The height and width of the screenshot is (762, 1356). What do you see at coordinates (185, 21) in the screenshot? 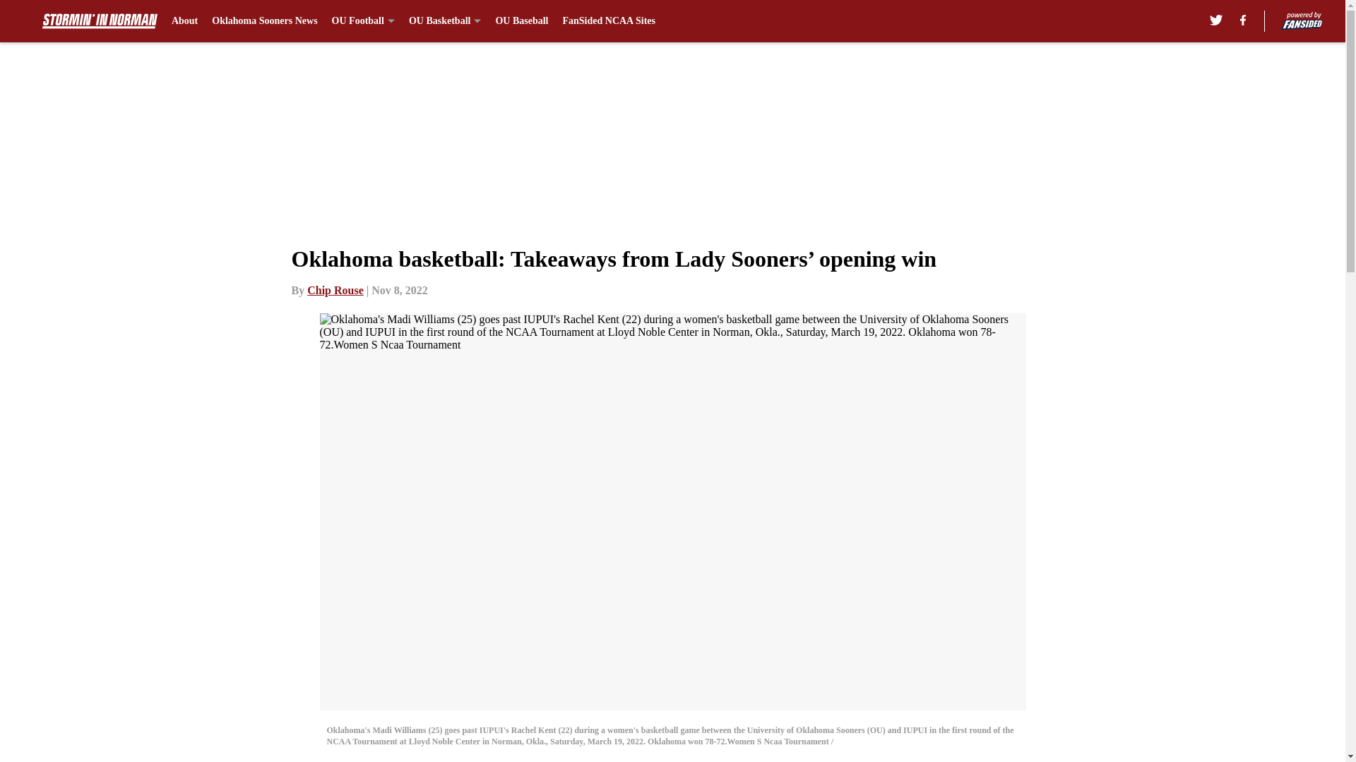
I see `About` at bounding box center [185, 21].